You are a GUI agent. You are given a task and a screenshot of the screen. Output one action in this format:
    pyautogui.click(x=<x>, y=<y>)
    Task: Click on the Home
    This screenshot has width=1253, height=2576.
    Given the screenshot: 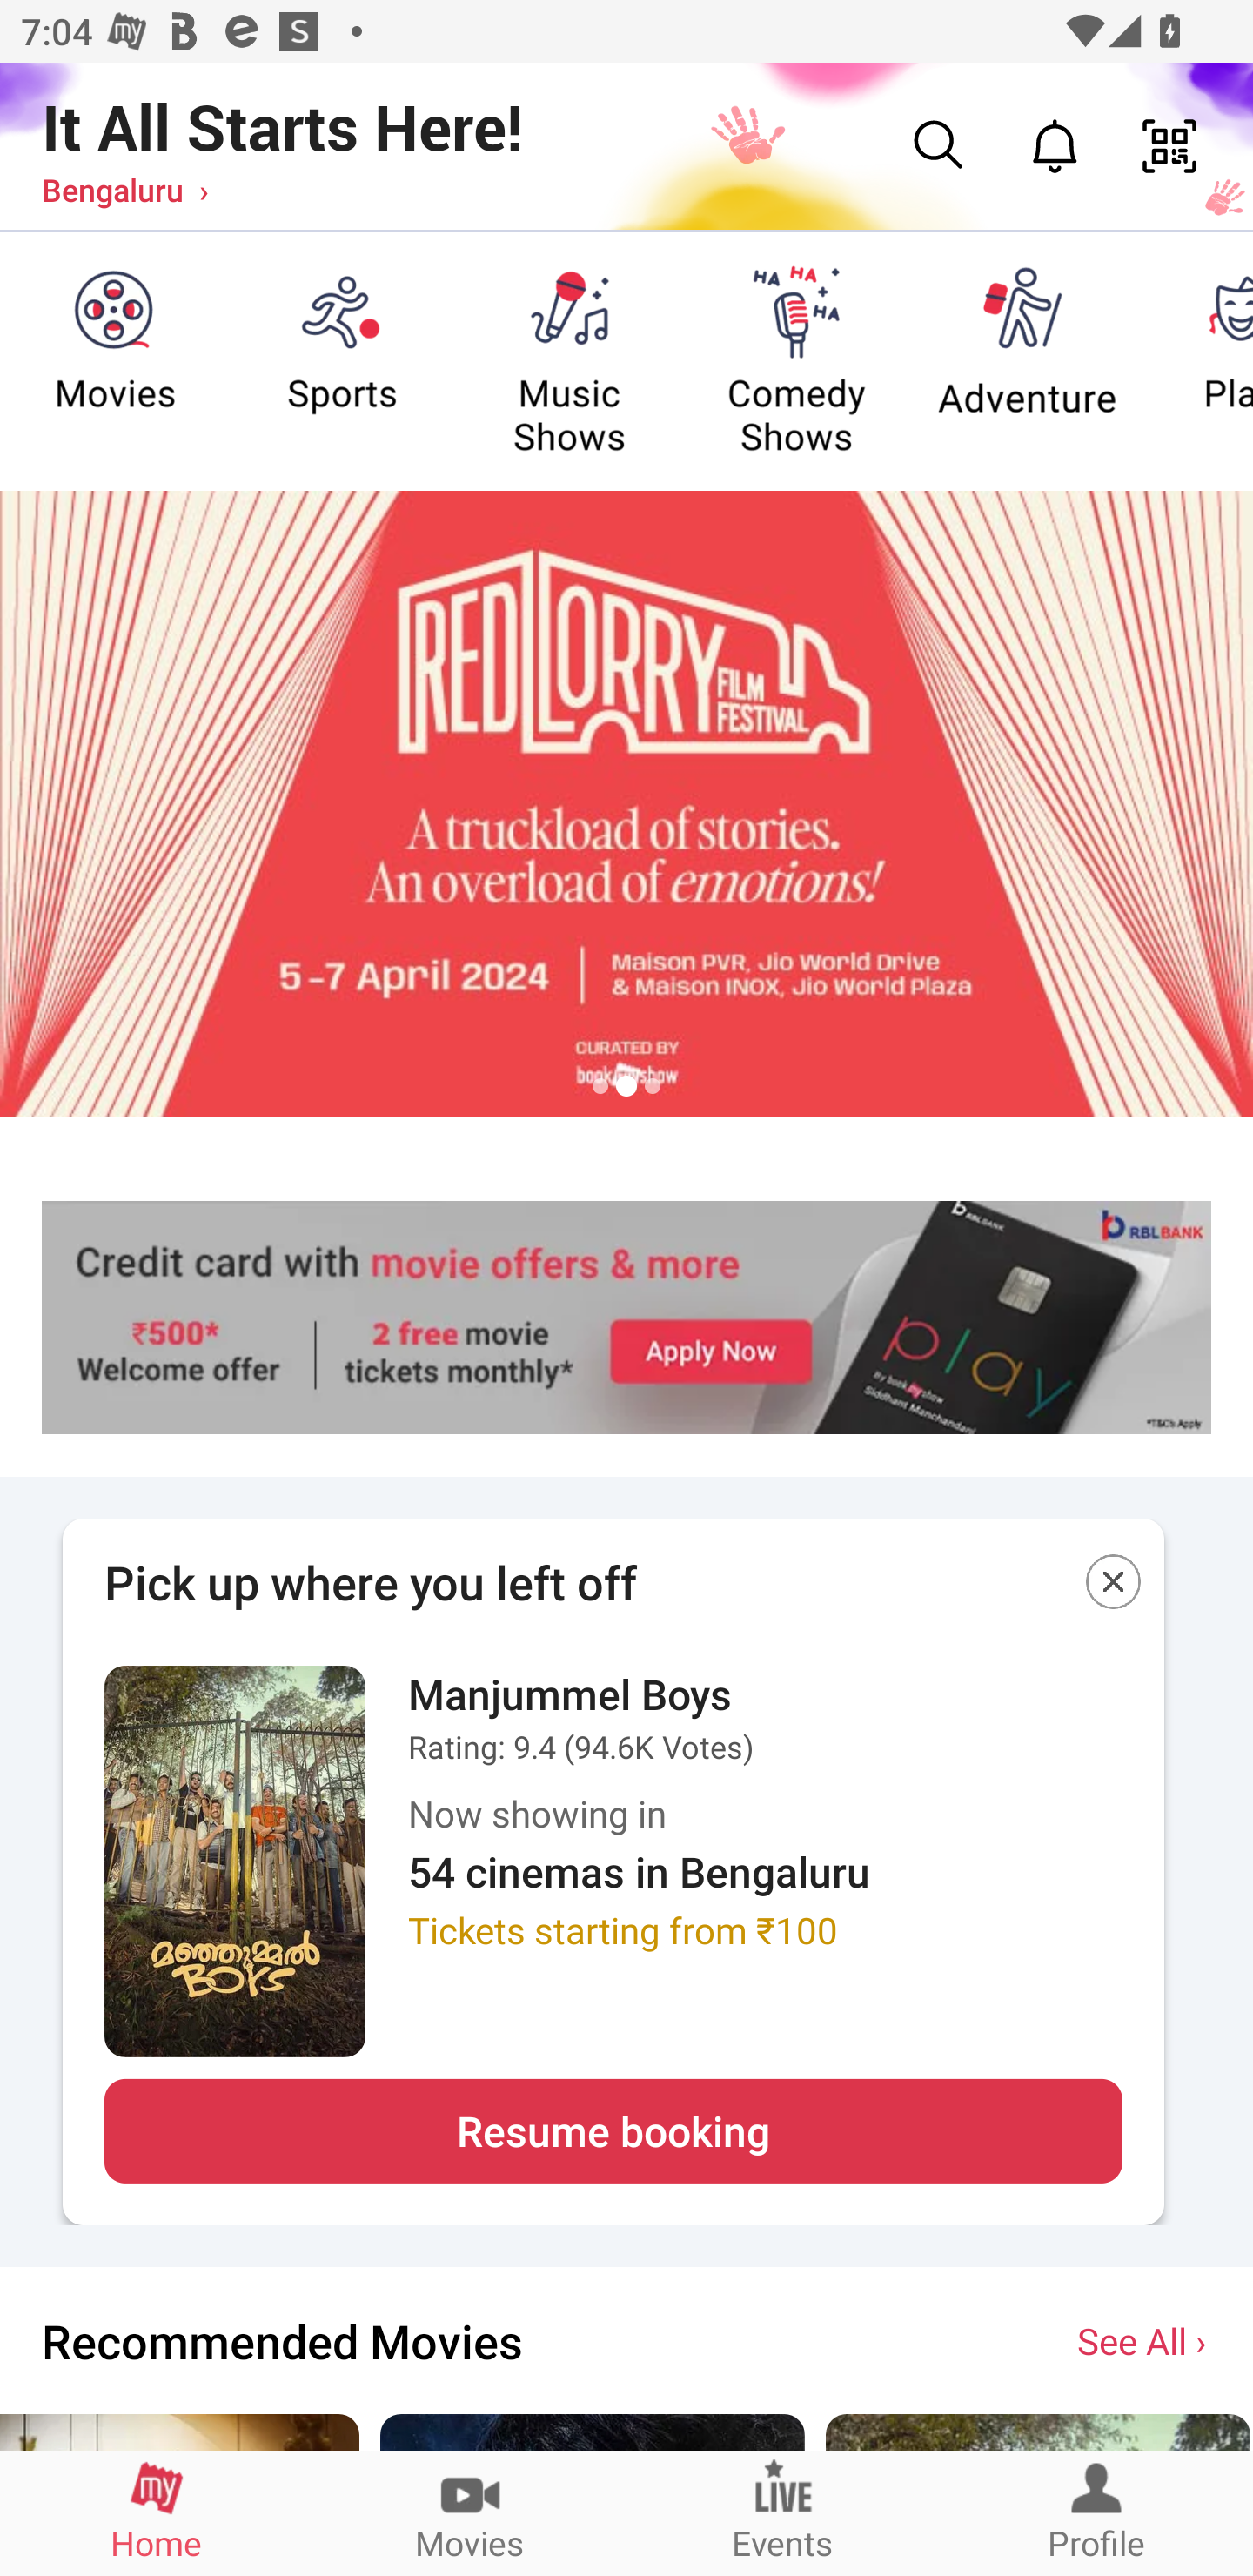 What is the action you would take?
    pyautogui.click(x=157, y=2512)
    